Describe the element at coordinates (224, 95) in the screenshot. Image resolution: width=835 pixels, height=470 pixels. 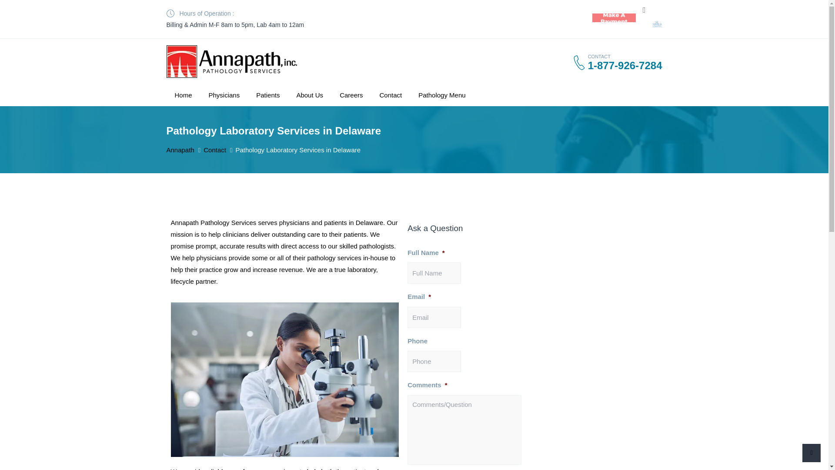
I see `Physicians` at that location.